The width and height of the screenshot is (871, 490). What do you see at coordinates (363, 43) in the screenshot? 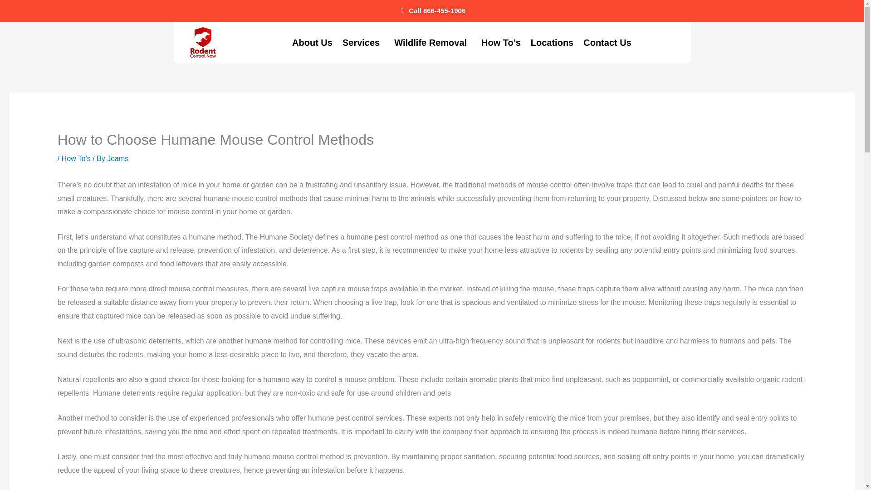
I see `Services` at bounding box center [363, 43].